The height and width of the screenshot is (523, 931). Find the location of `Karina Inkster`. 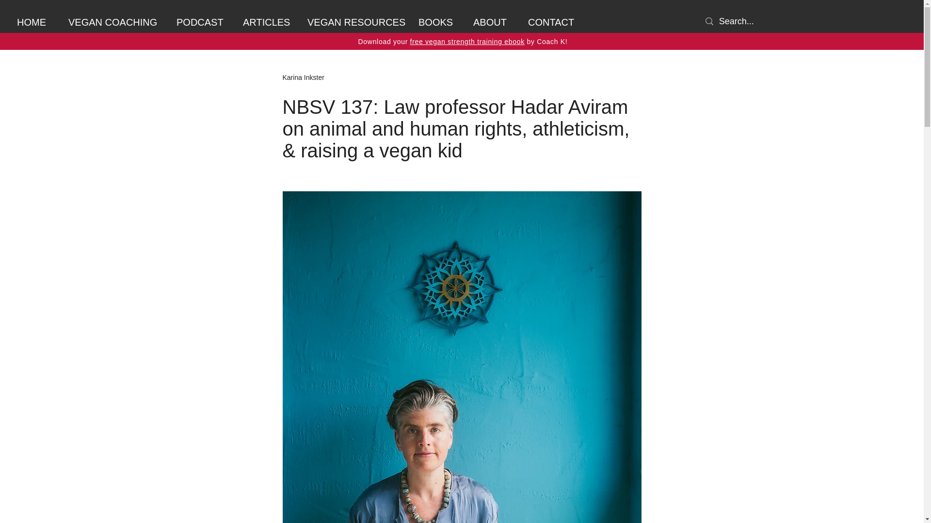

Karina Inkster is located at coordinates (303, 77).